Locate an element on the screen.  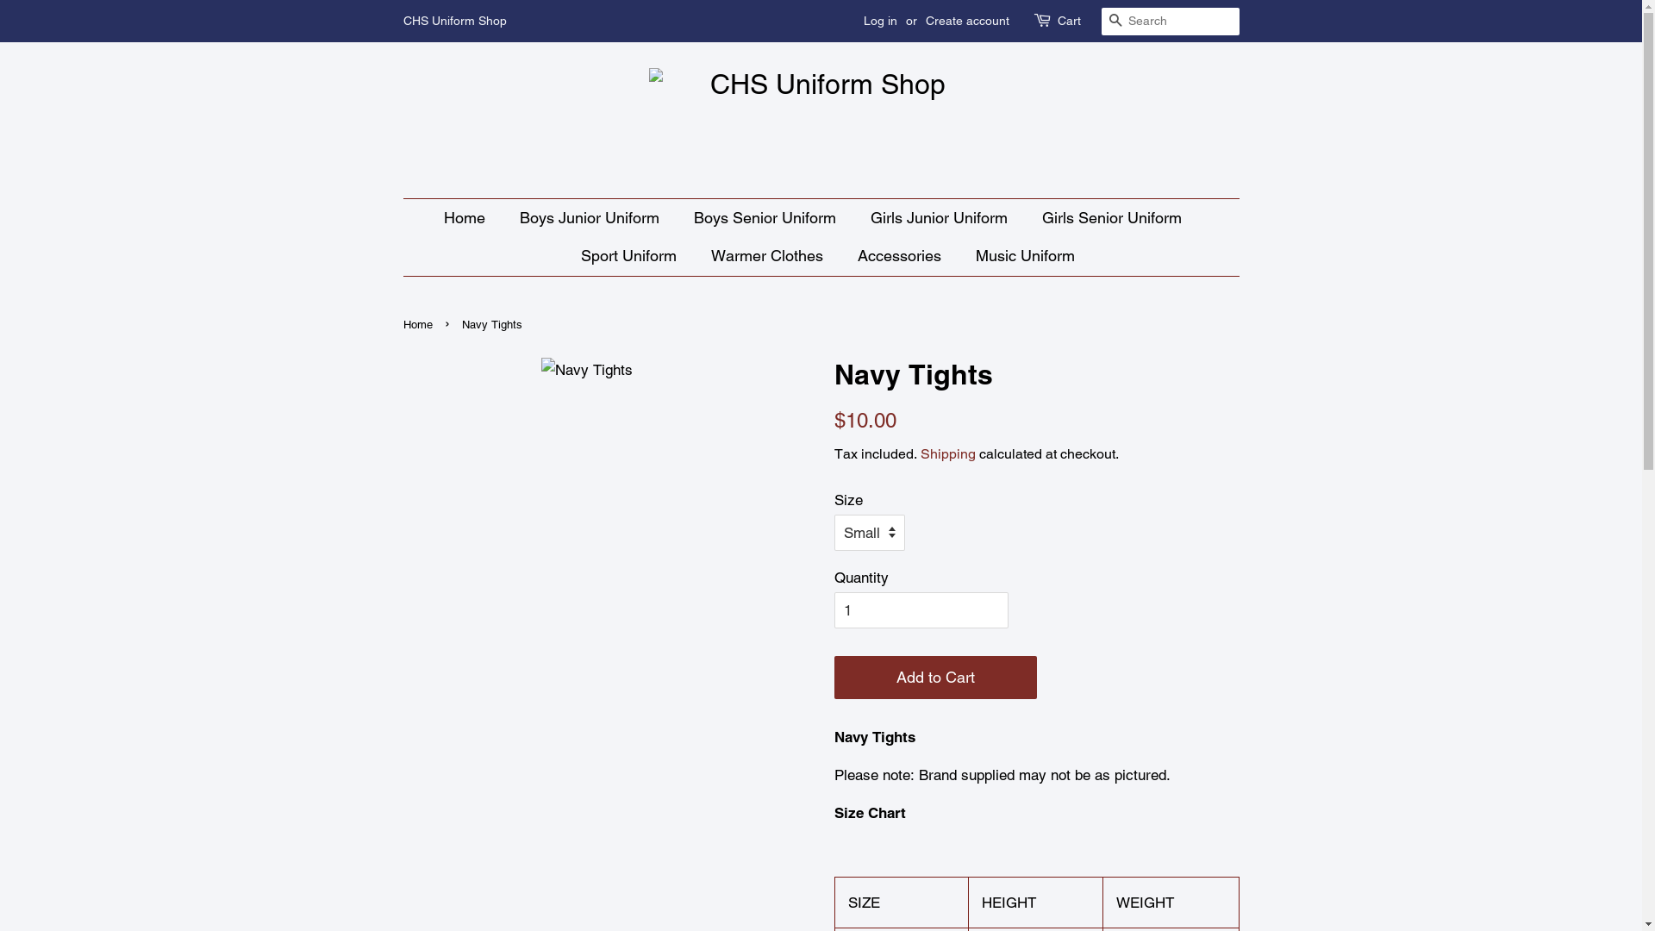
Girls Senior Uniform is located at coordinates (1114, 219).